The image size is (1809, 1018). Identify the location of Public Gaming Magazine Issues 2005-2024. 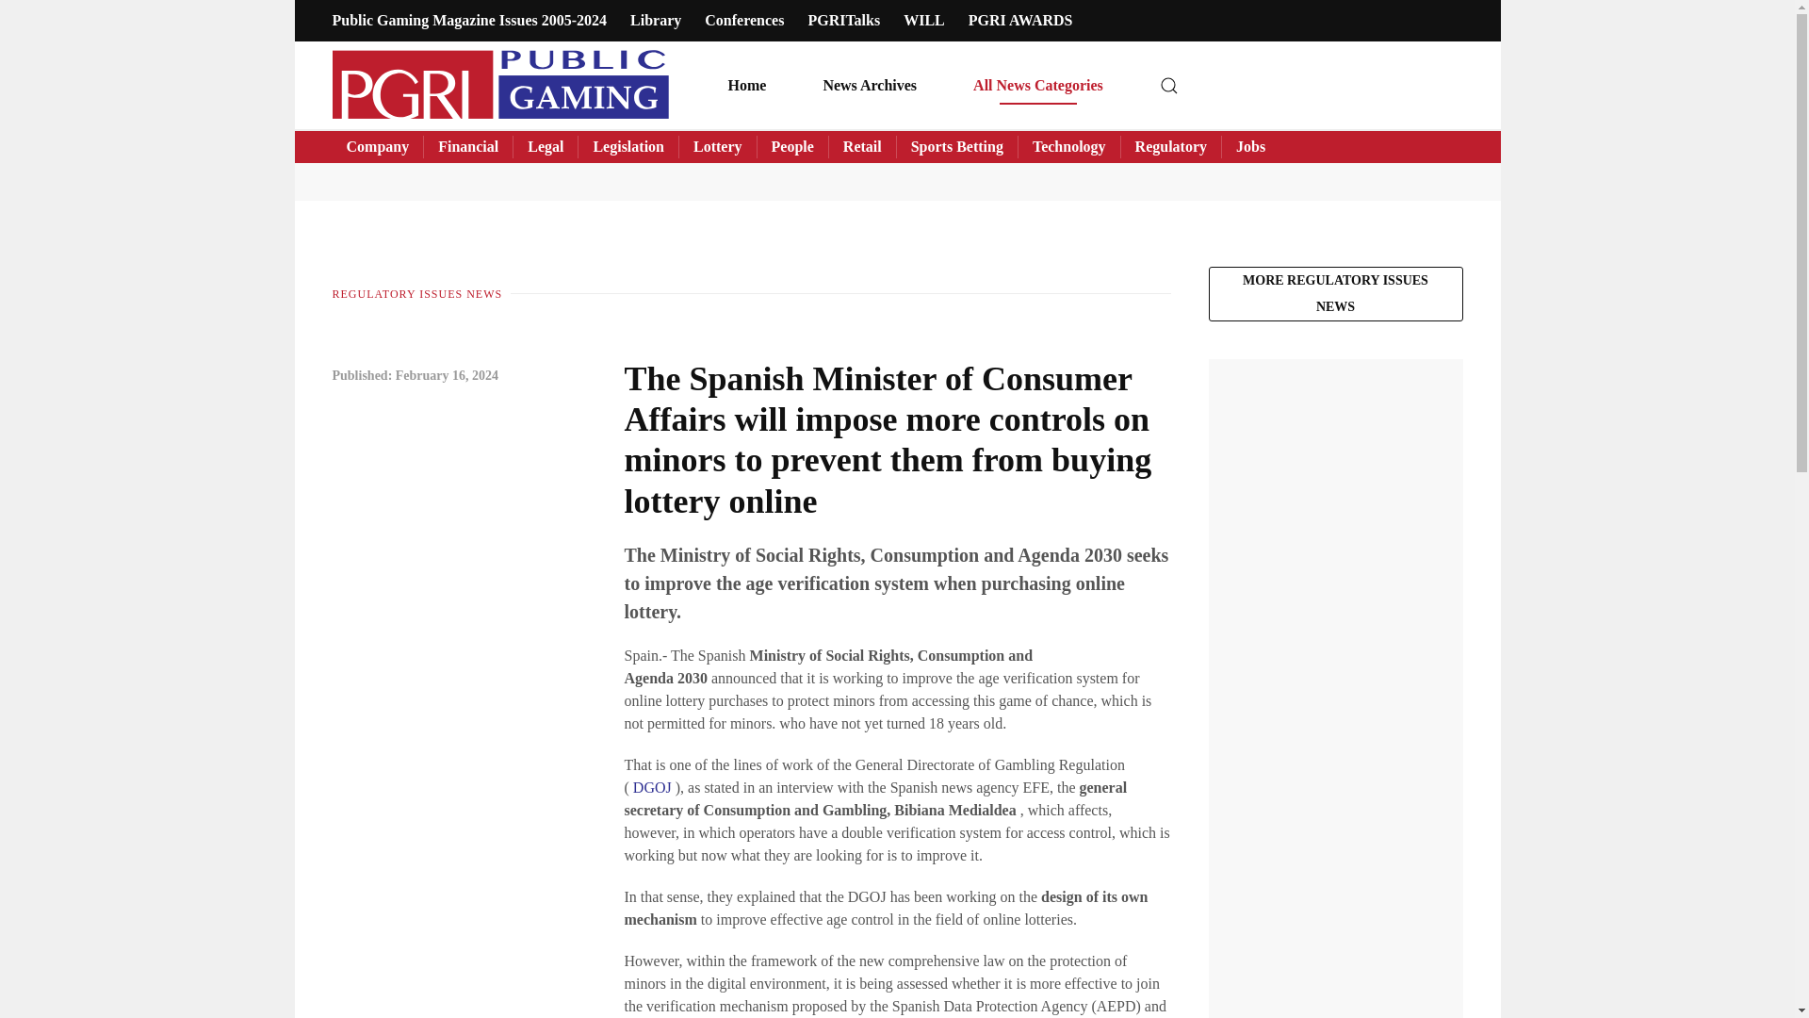
(468, 20).